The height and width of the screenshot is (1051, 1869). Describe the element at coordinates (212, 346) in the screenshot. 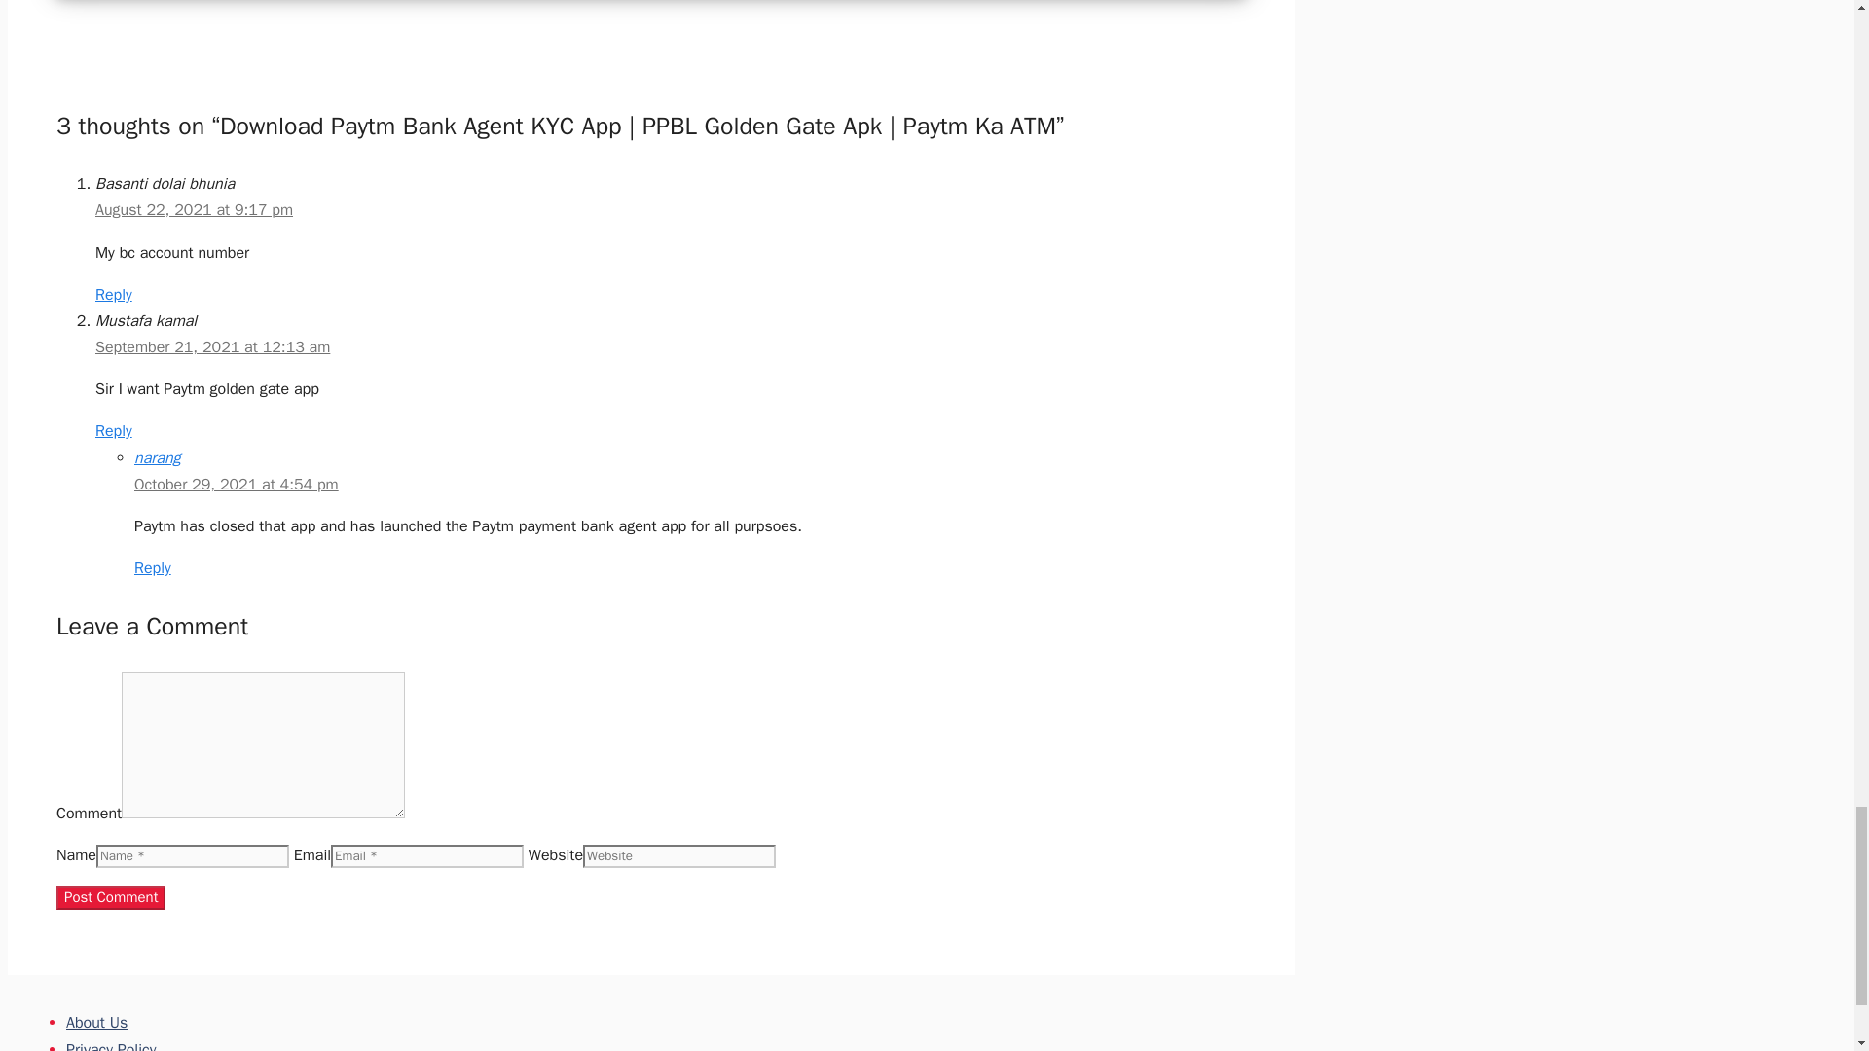

I see `September 21, 2021 at 12:13 am` at that location.